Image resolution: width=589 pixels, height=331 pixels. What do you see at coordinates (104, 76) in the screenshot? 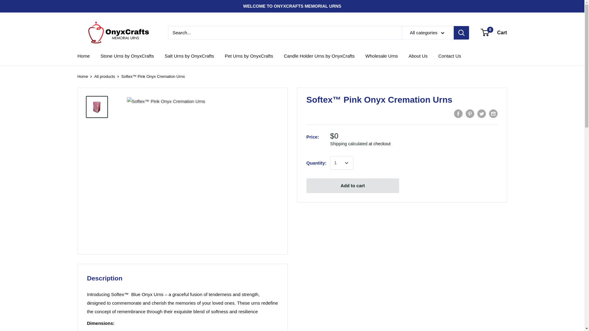
I see `All products` at bounding box center [104, 76].